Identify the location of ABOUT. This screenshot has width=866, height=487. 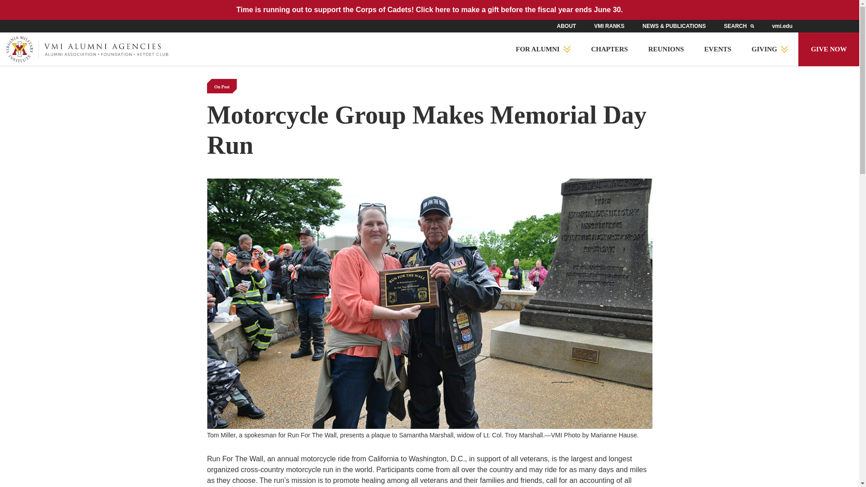
(566, 26).